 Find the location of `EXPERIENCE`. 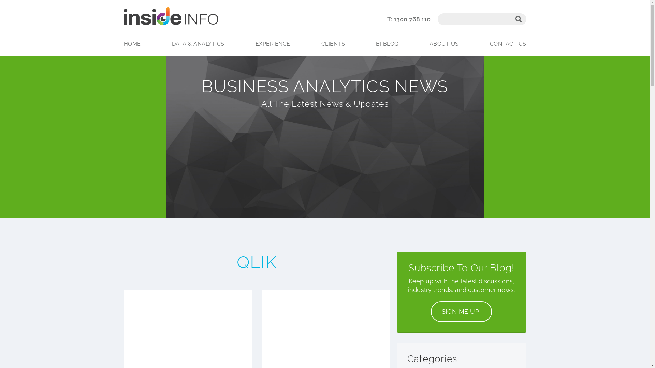

EXPERIENCE is located at coordinates (273, 44).